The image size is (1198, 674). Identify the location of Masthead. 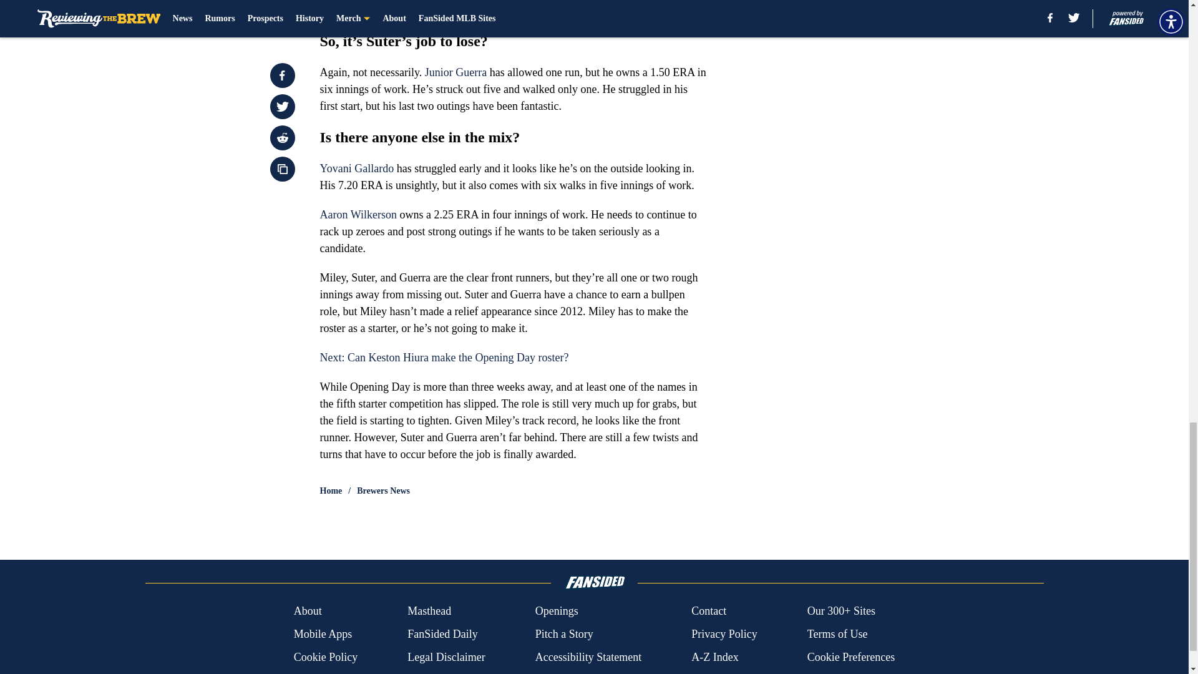
(429, 610).